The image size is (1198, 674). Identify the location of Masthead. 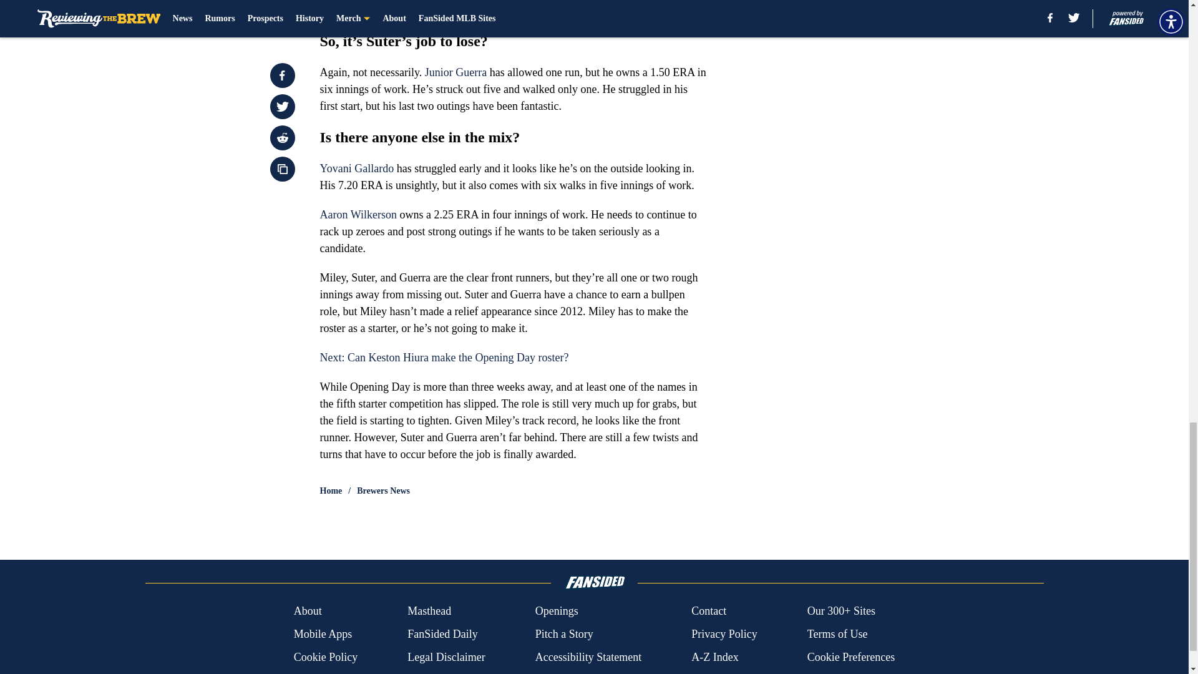
(429, 610).